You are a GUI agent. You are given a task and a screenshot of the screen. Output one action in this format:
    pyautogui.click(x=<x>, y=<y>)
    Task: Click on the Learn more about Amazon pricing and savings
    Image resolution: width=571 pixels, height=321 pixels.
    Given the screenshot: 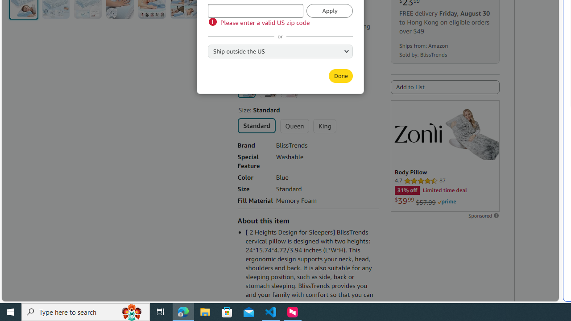 What is the action you would take?
    pyautogui.click(x=283, y=14)
    